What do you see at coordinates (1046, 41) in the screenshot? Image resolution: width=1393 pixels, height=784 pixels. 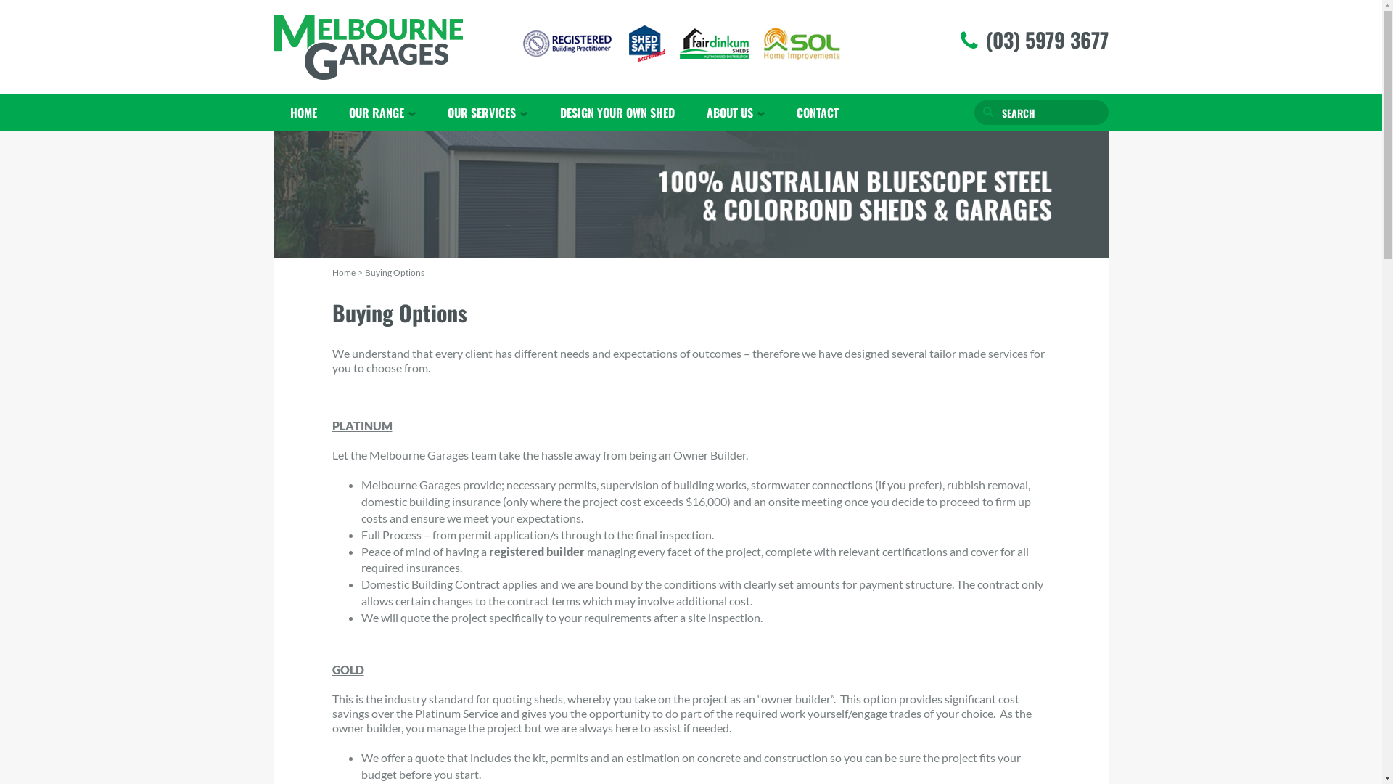 I see `(03) 5979 3677` at bounding box center [1046, 41].